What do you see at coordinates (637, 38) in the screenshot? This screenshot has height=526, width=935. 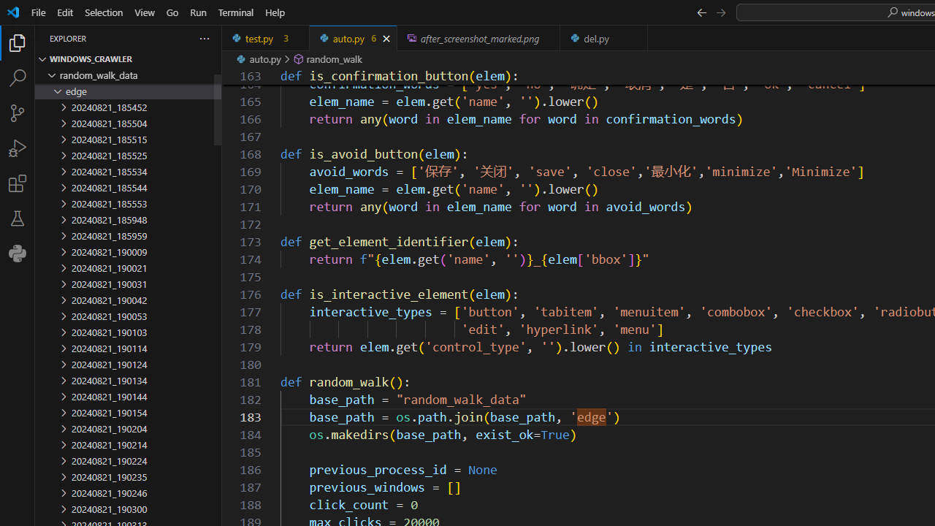 I see `Tab actions` at bounding box center [637, 38].